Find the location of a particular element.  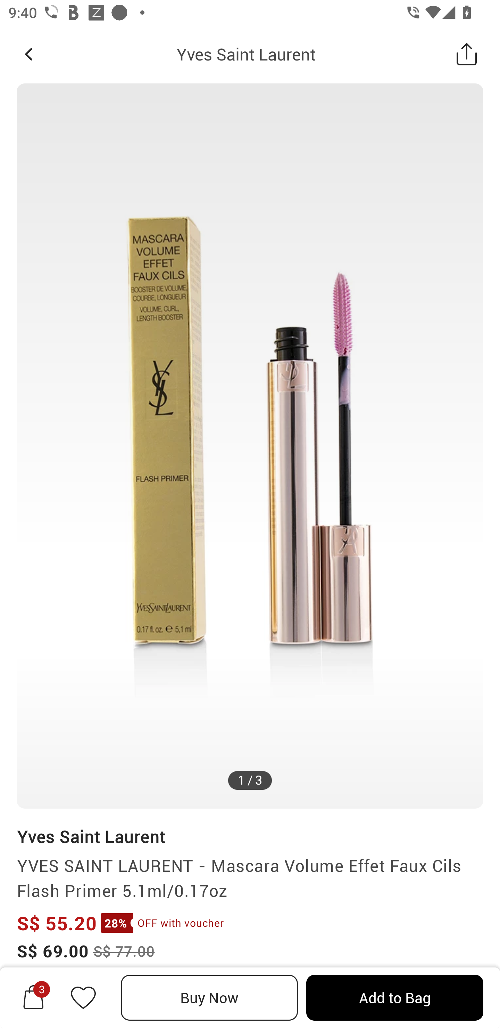

Yves Saint Laurent is located at coordinates (91, 836).